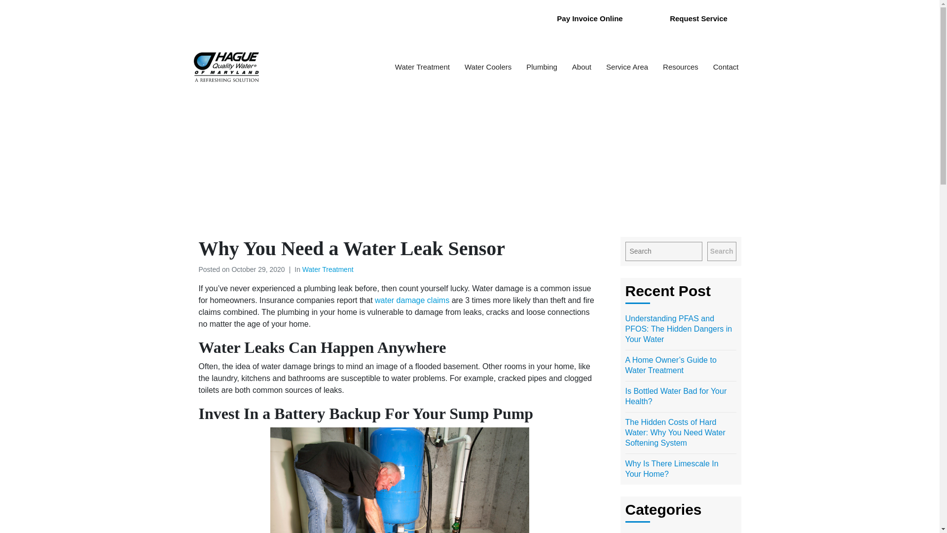  Describe the element at coordinates (589, 18) in the screenshot. I see `Pay Invoice Online` at that location.